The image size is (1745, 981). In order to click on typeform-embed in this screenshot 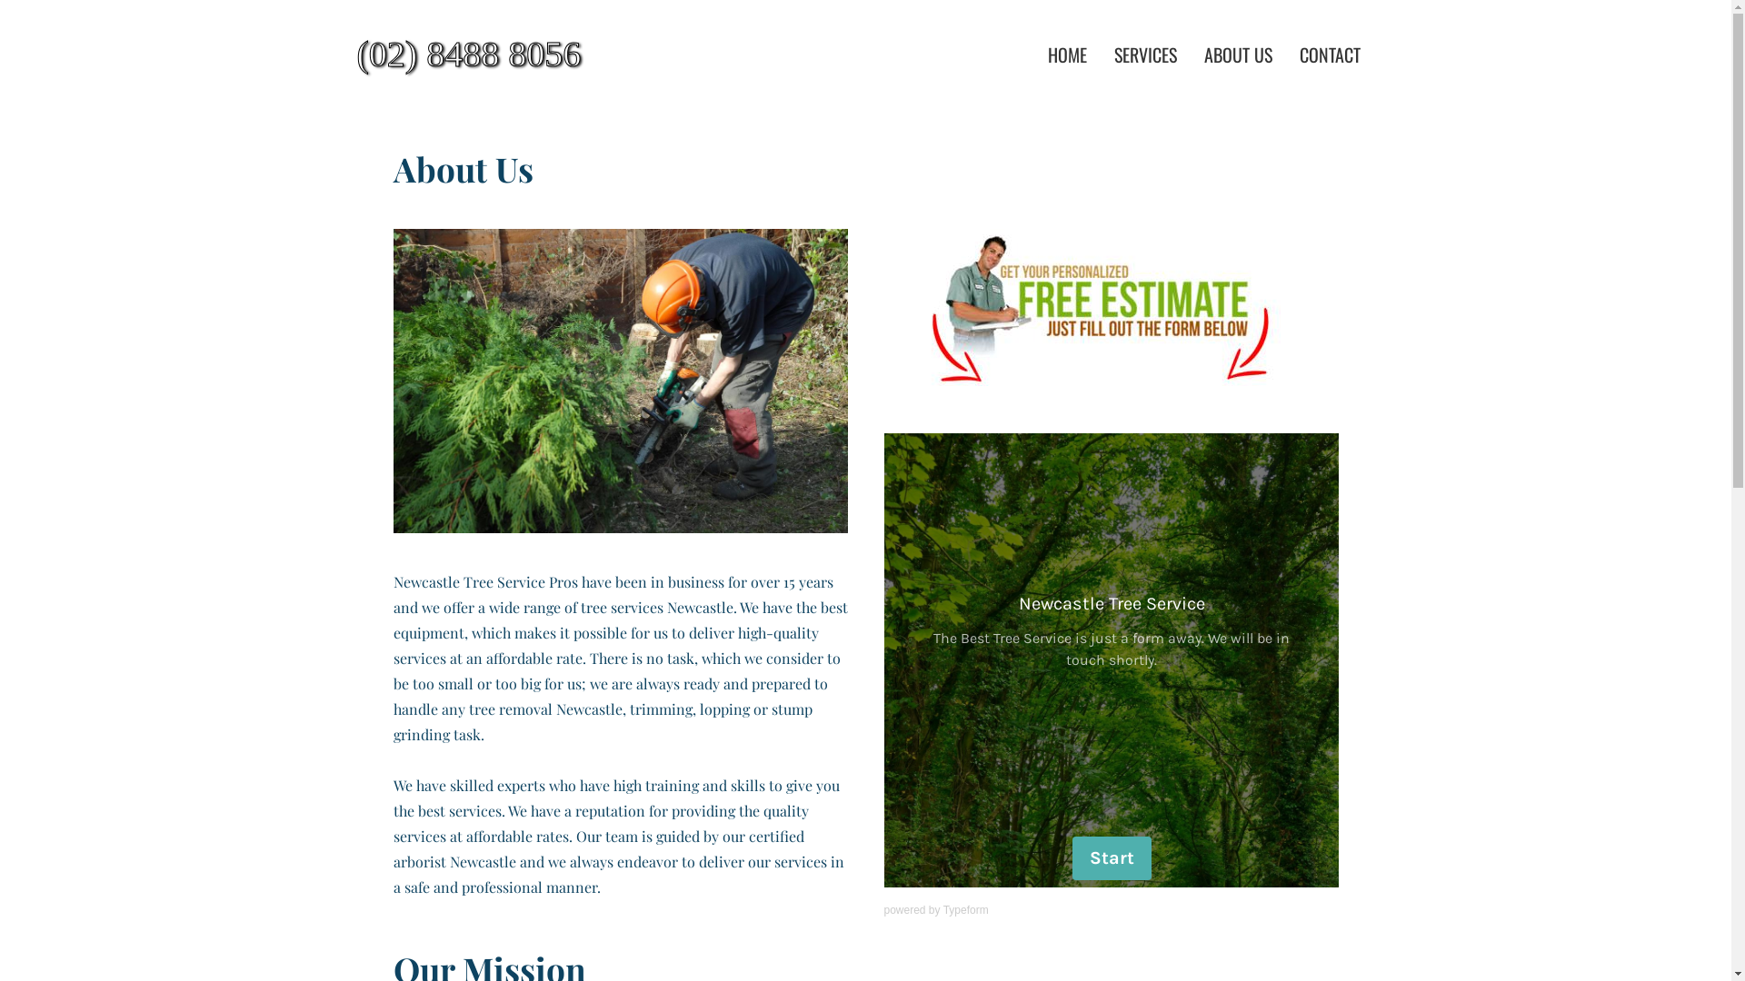, I will do `click(1111, 660)`.